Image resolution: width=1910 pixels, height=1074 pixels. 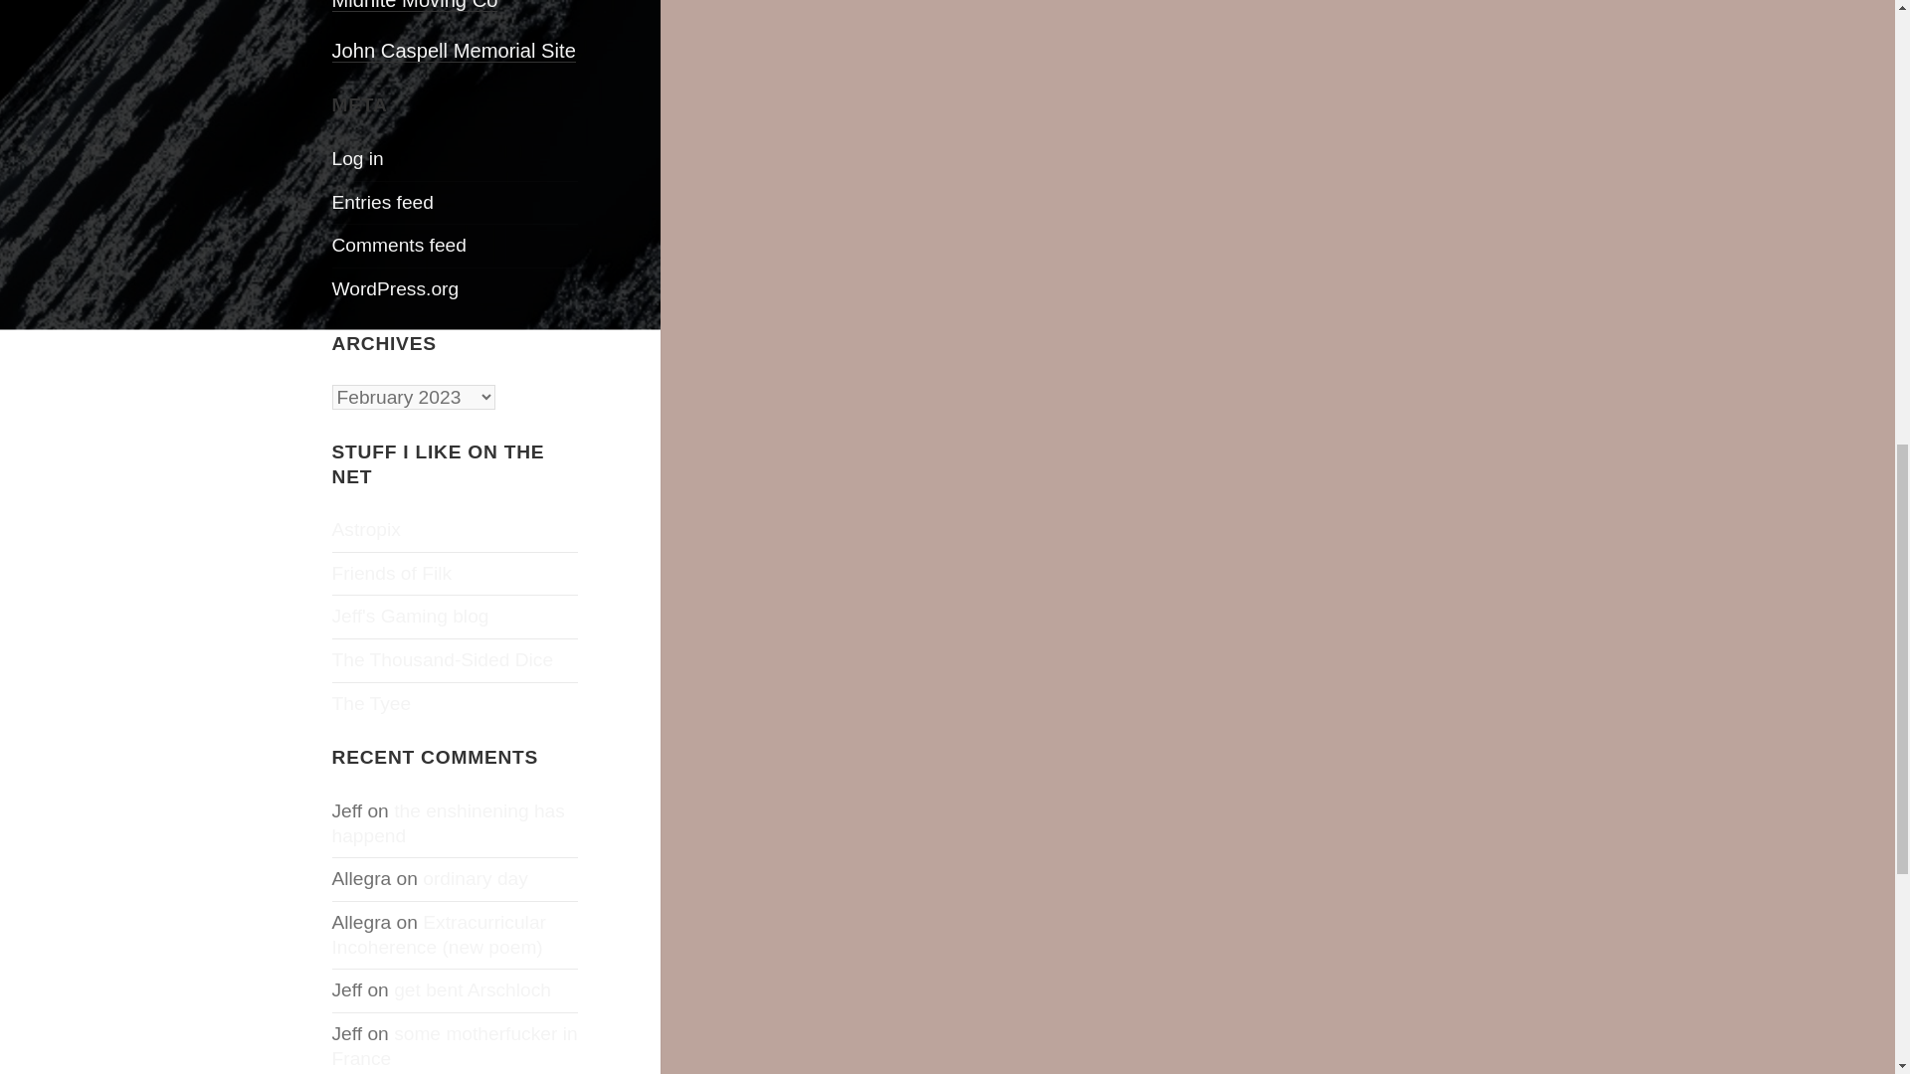 What do you see at coordinates (416, 6) in the screenshot?
I see `Midnite Moving Co` at bounding box center [416, 6].